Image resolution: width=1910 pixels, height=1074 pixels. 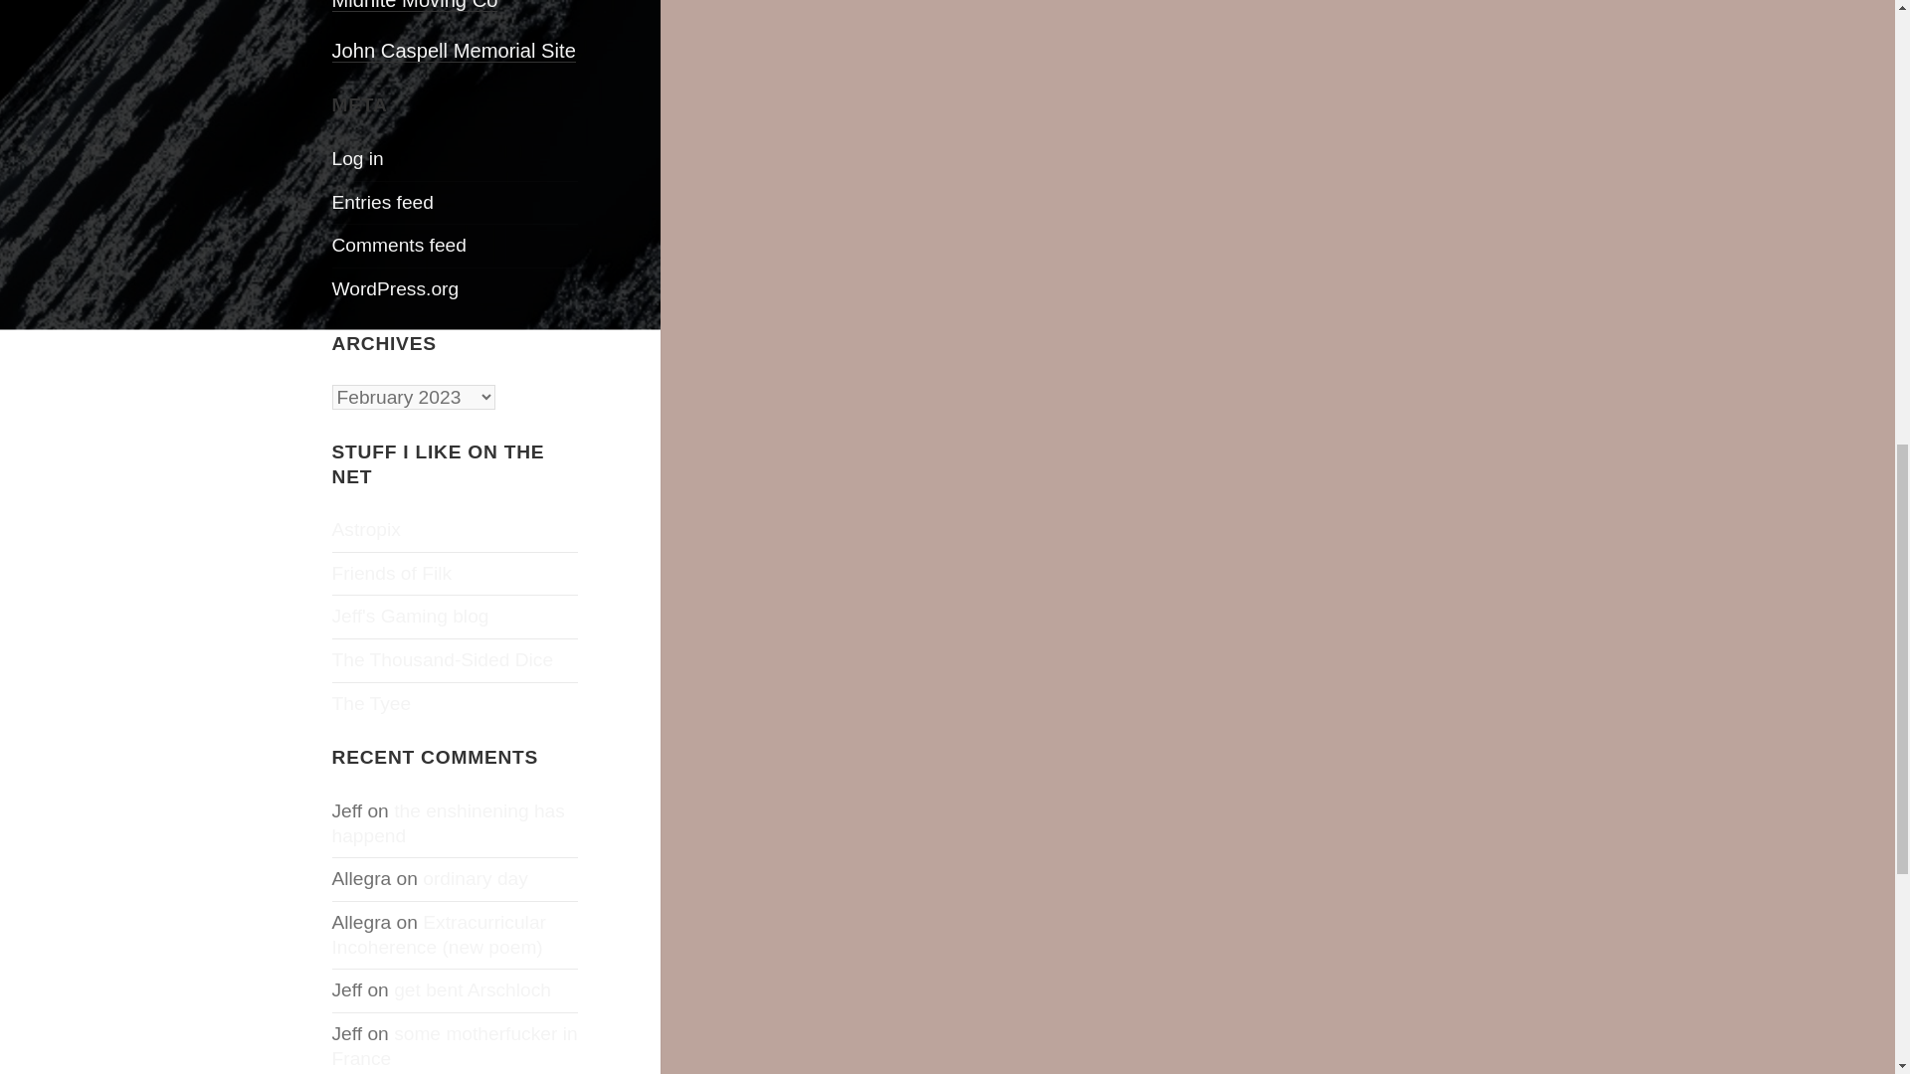 What do you see at coordinates (416, 6) in the screenshot?
I see `Midnite Moving Co` at bounding box center [416, 6].